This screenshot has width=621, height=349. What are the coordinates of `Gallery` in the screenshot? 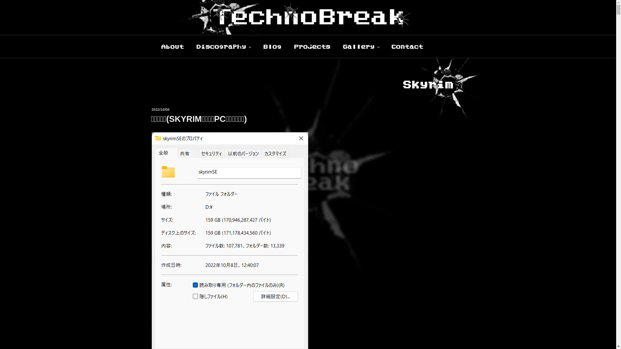 It's located at (361, 47).